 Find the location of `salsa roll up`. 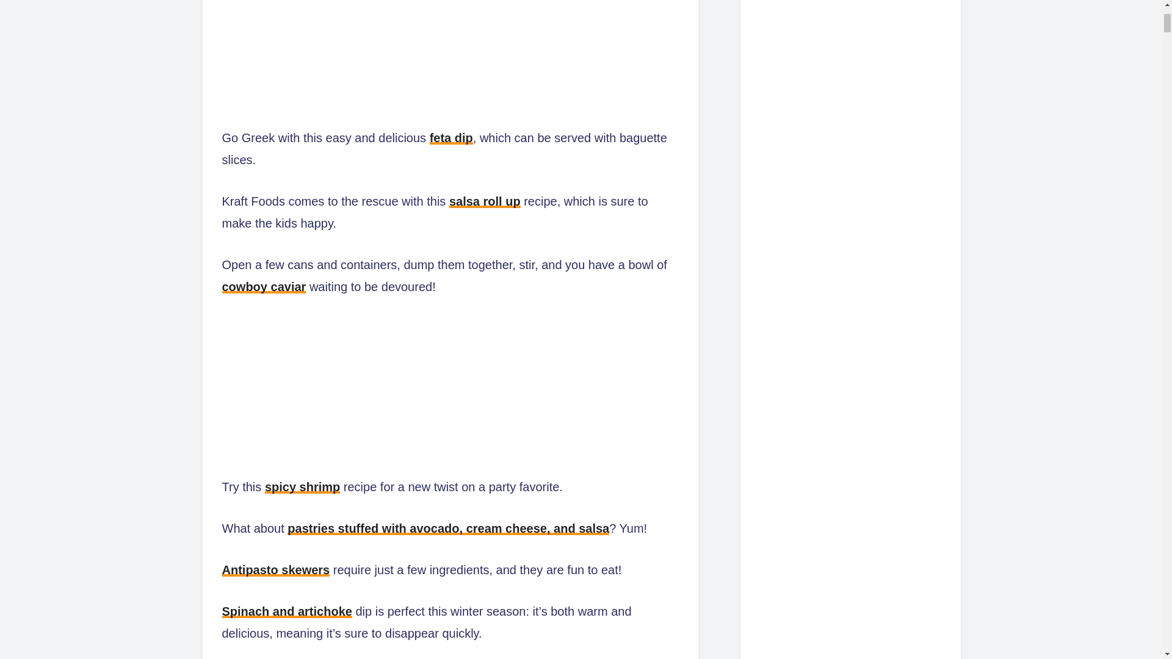

salsa roll up is located at coordinates (485, 201).